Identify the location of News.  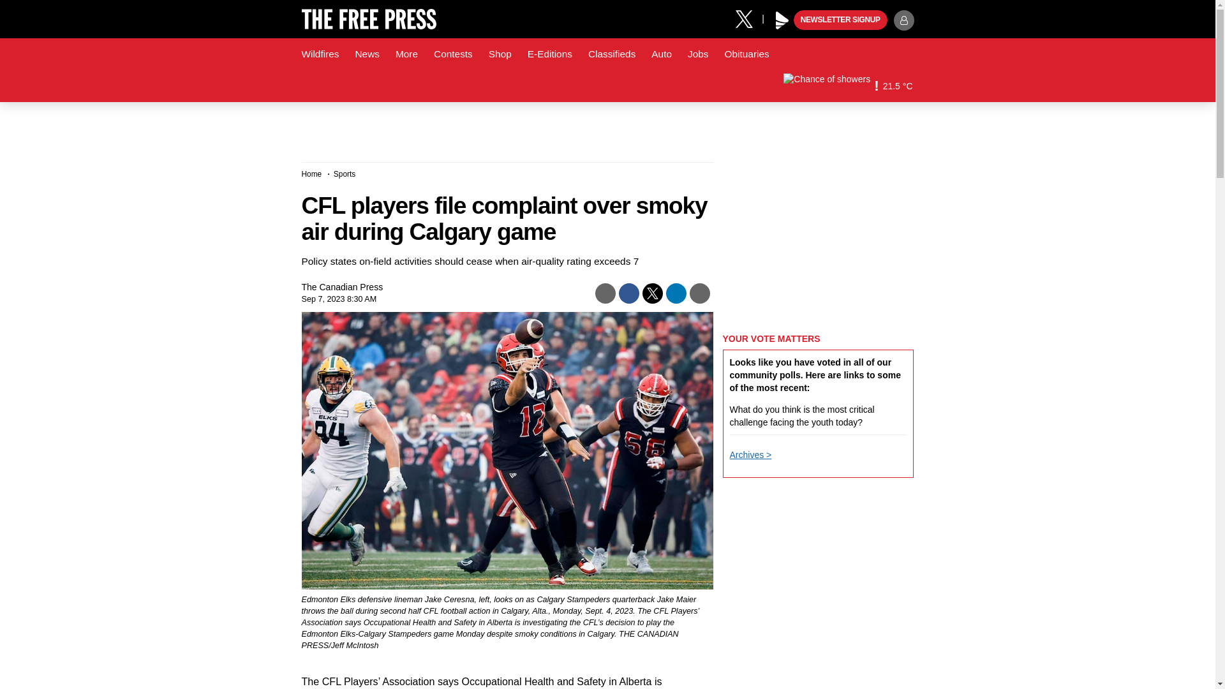
(366, 54).